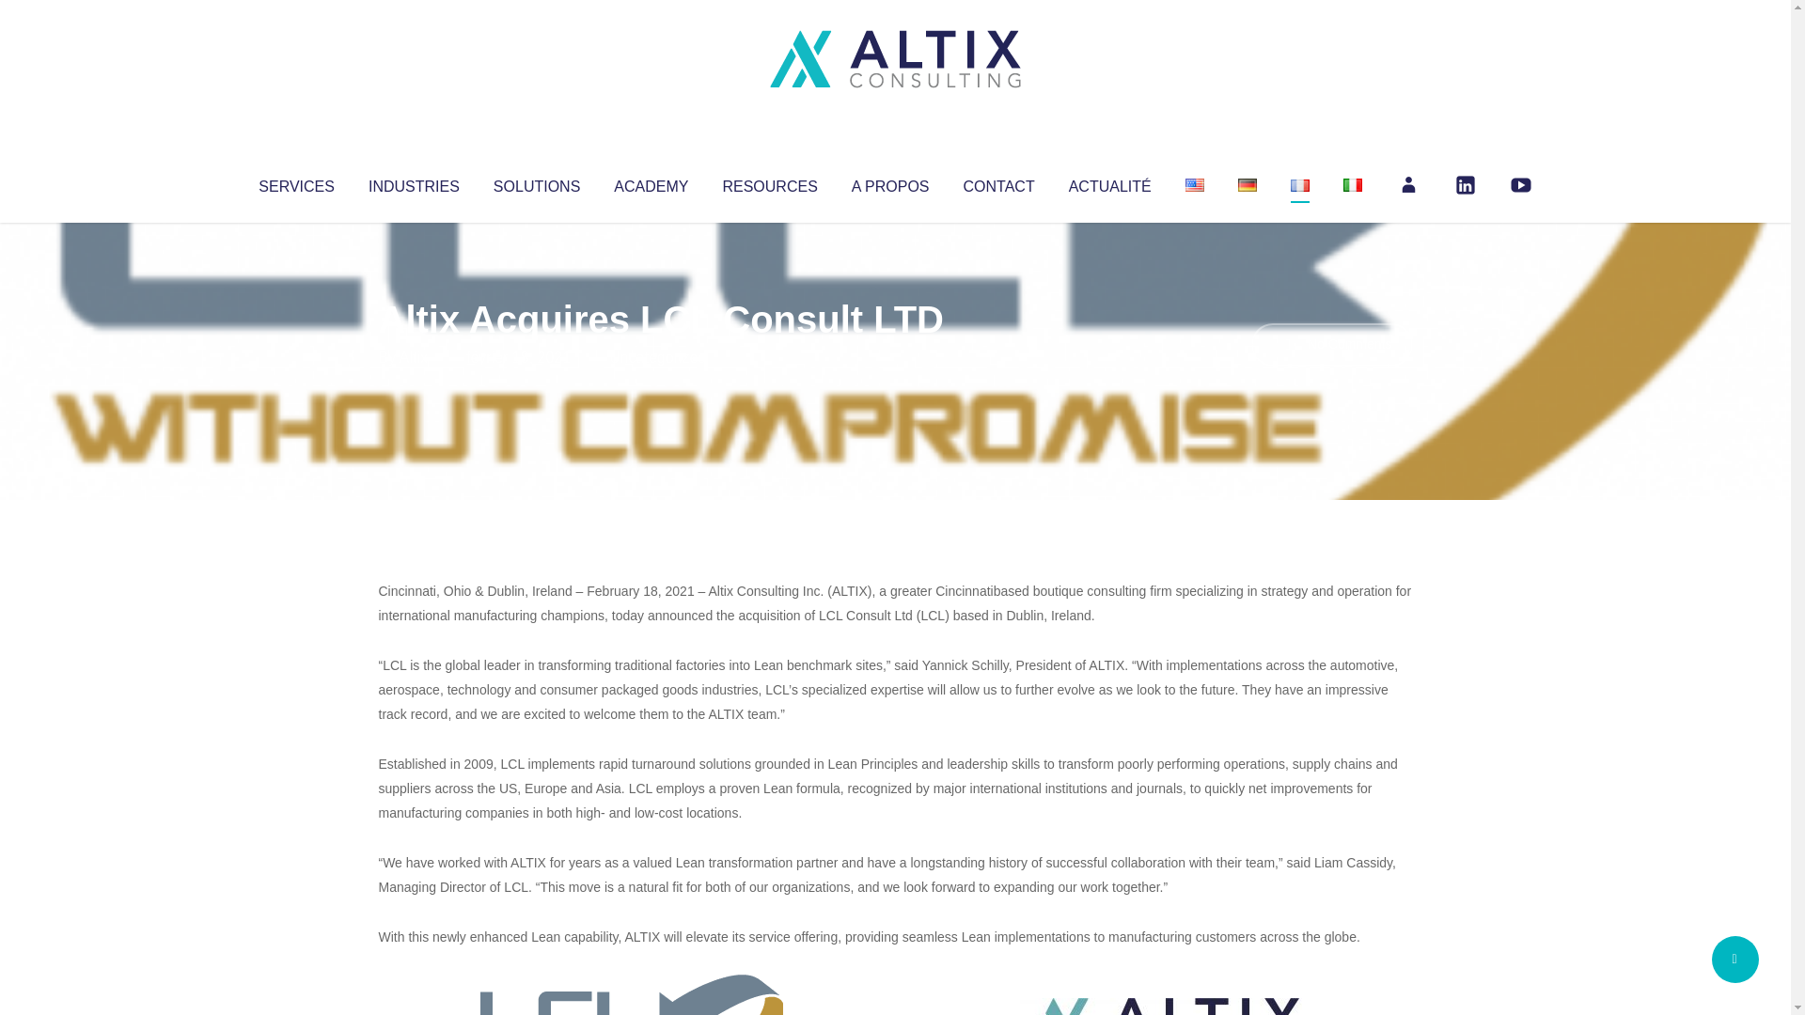 The height and width of the screenshot is (1015, 1805). I want to click on Uncategorized, so click(657, 357).